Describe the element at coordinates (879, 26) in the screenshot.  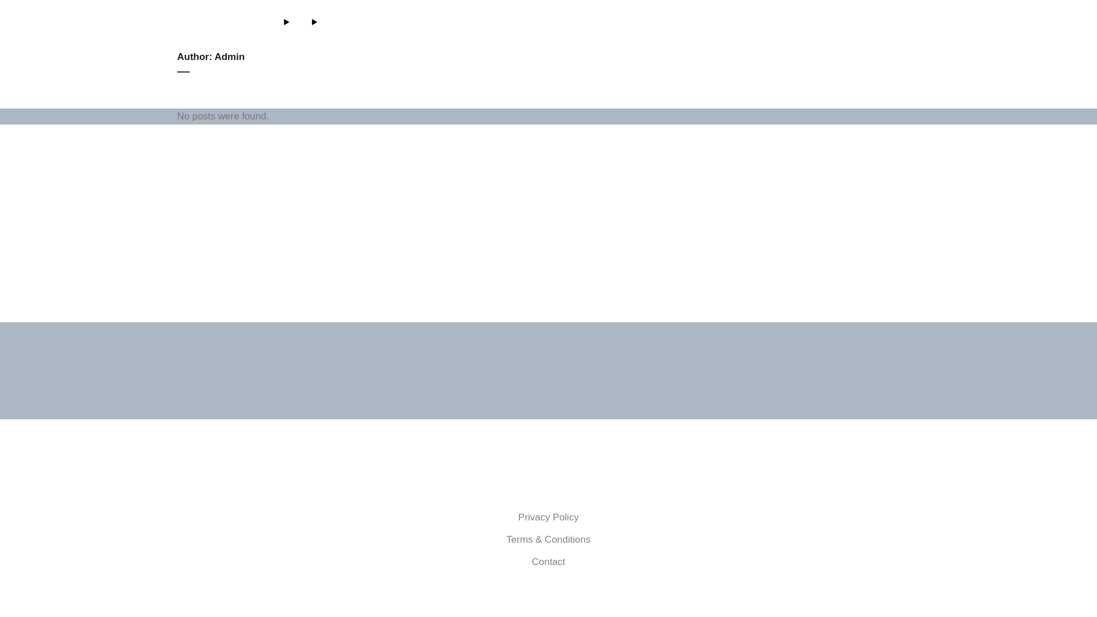
I see `Contact` at that location.